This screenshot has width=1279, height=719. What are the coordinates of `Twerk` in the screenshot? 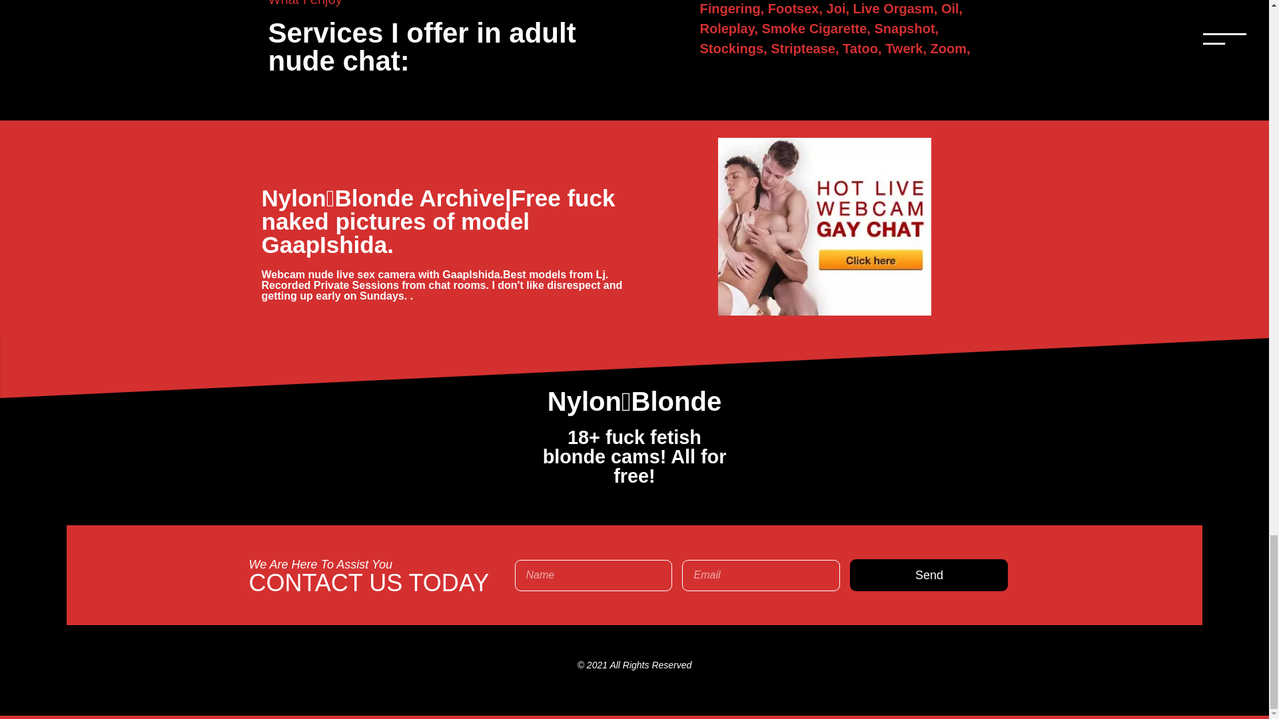 It's located at (907, 48).